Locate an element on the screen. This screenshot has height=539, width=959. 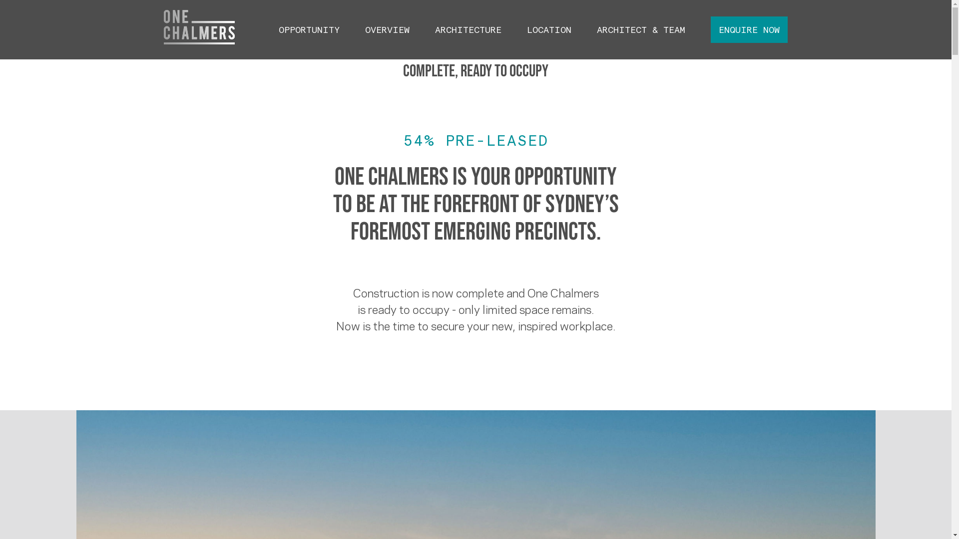
LOCATION is located at coordinates (549, 30).